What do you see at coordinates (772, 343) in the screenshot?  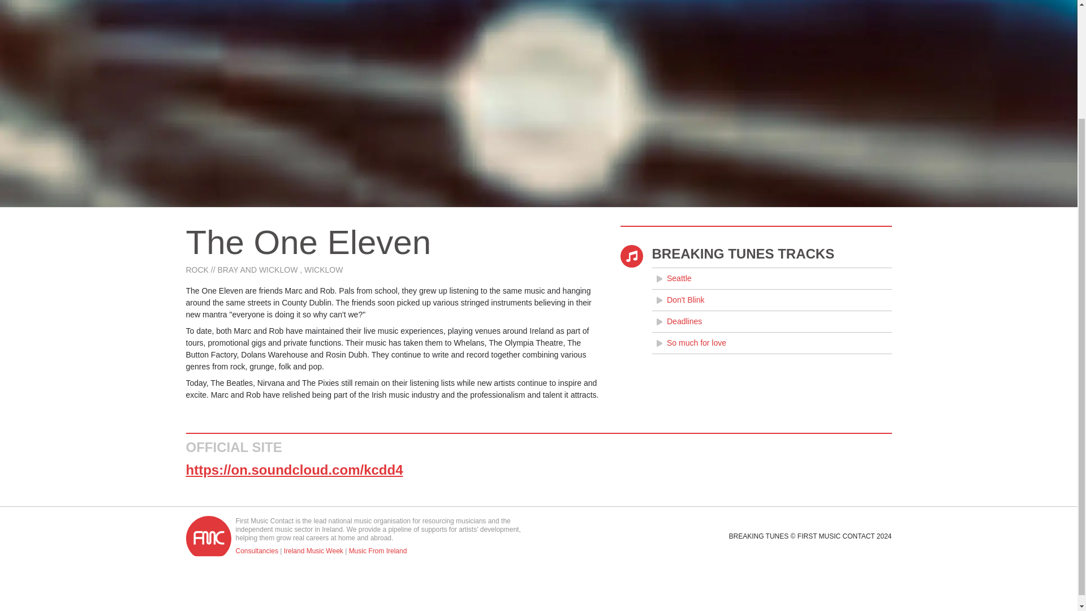 I see `So much for love` at bounding box center [772, 343].